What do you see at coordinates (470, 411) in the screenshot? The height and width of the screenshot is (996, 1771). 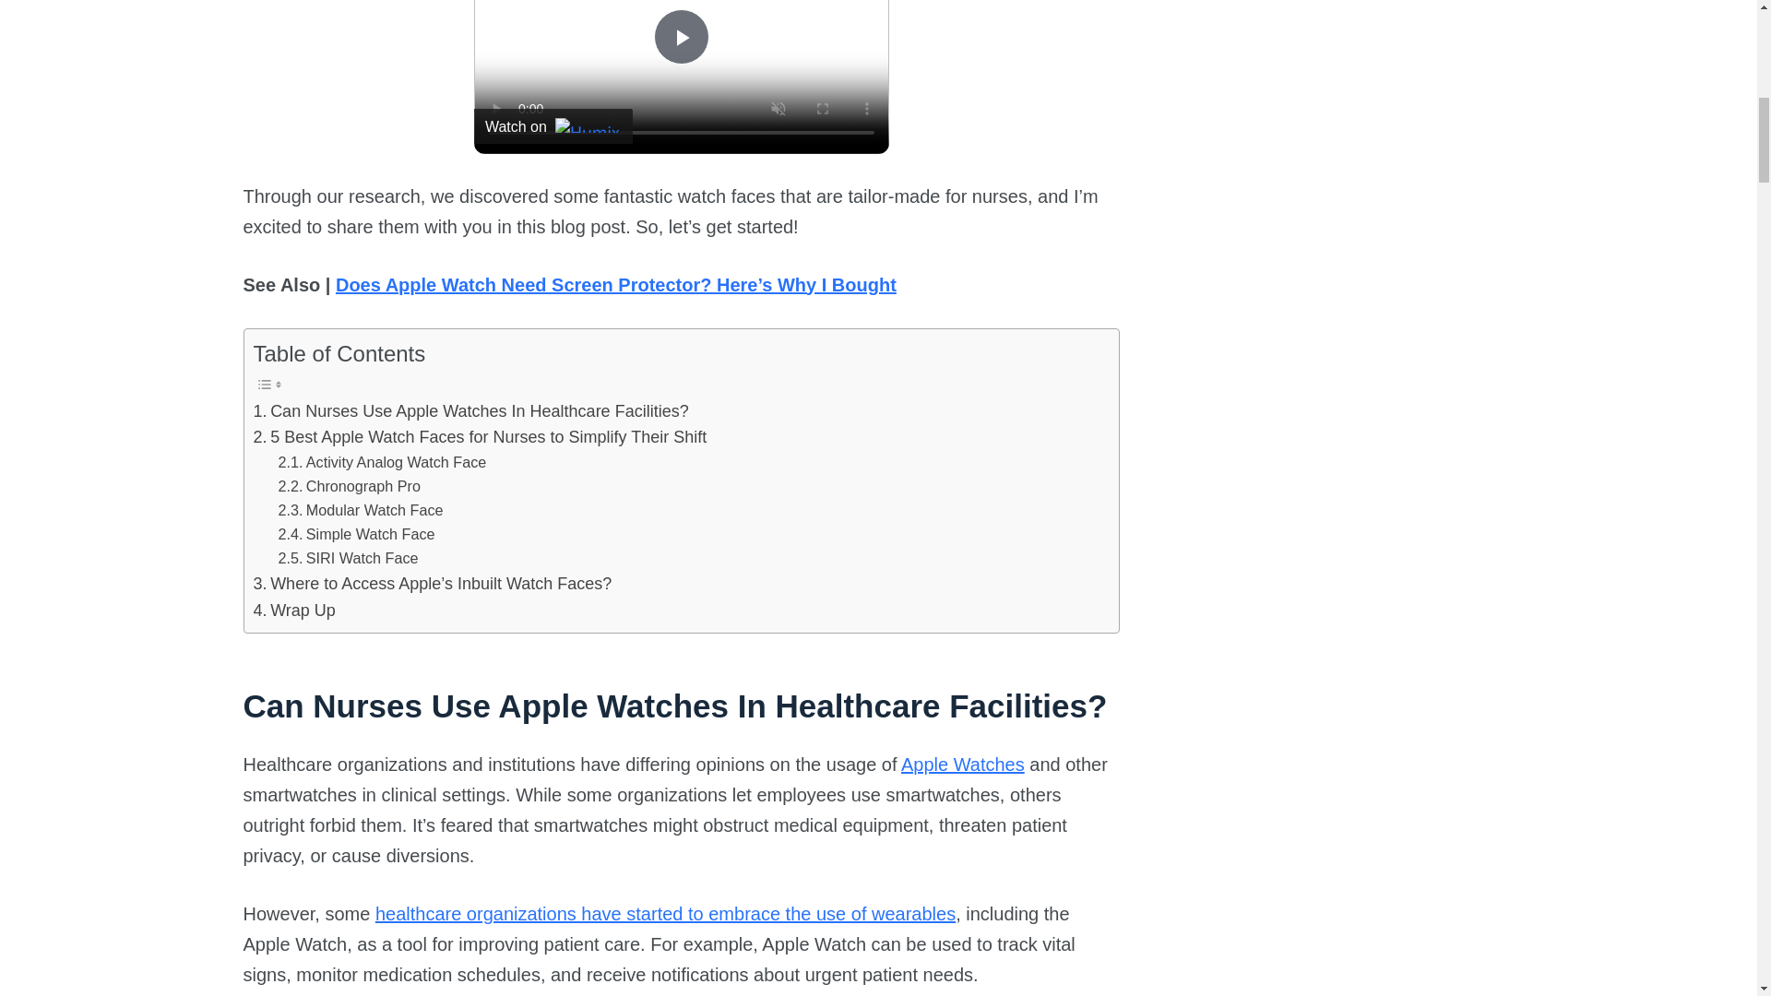 I see `Can Nurses Use Apple Watches In Healthcare Facilities?` at bounding box center [470, 411].